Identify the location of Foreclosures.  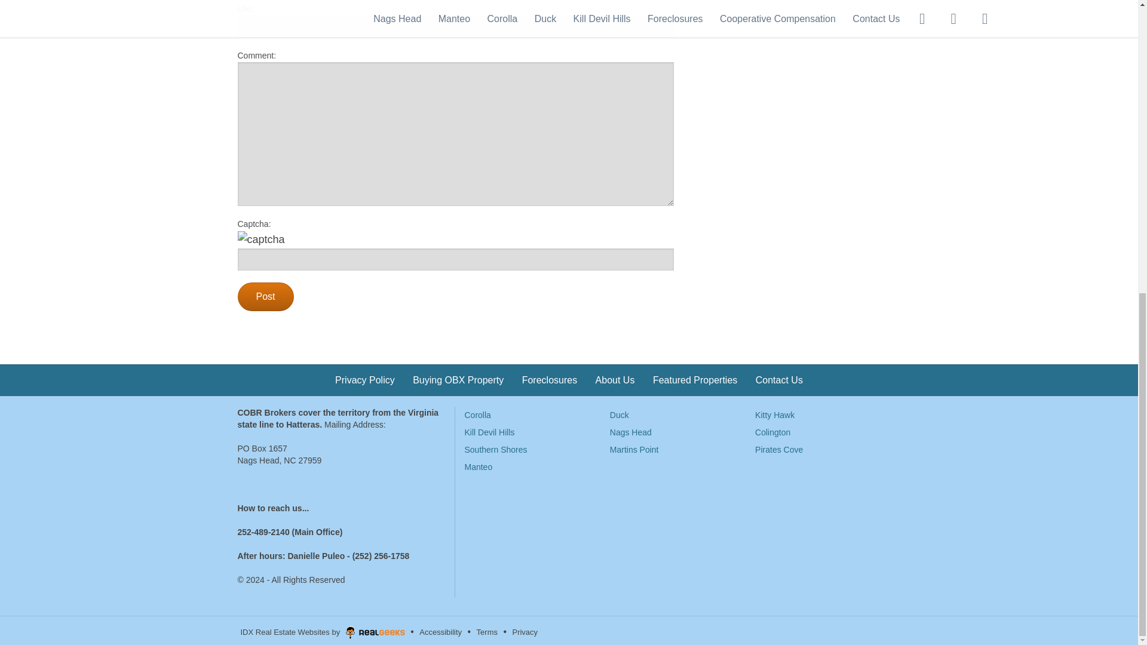
(549, 380).